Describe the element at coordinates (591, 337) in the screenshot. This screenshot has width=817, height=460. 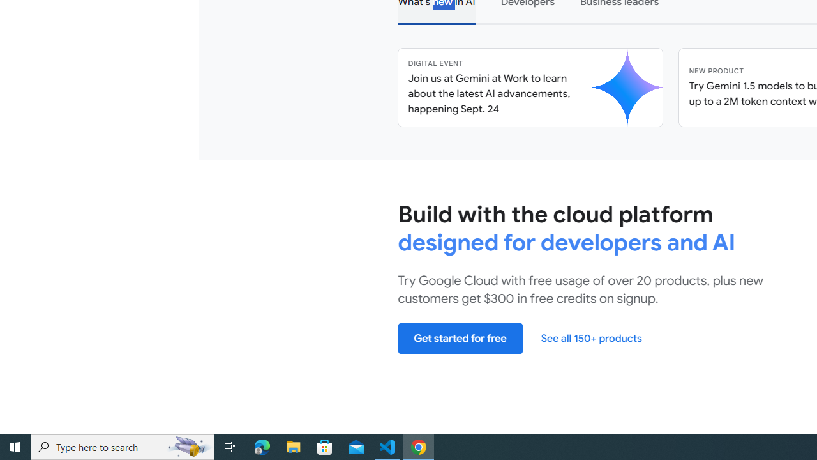
I see `See all 150+ products` at that location.